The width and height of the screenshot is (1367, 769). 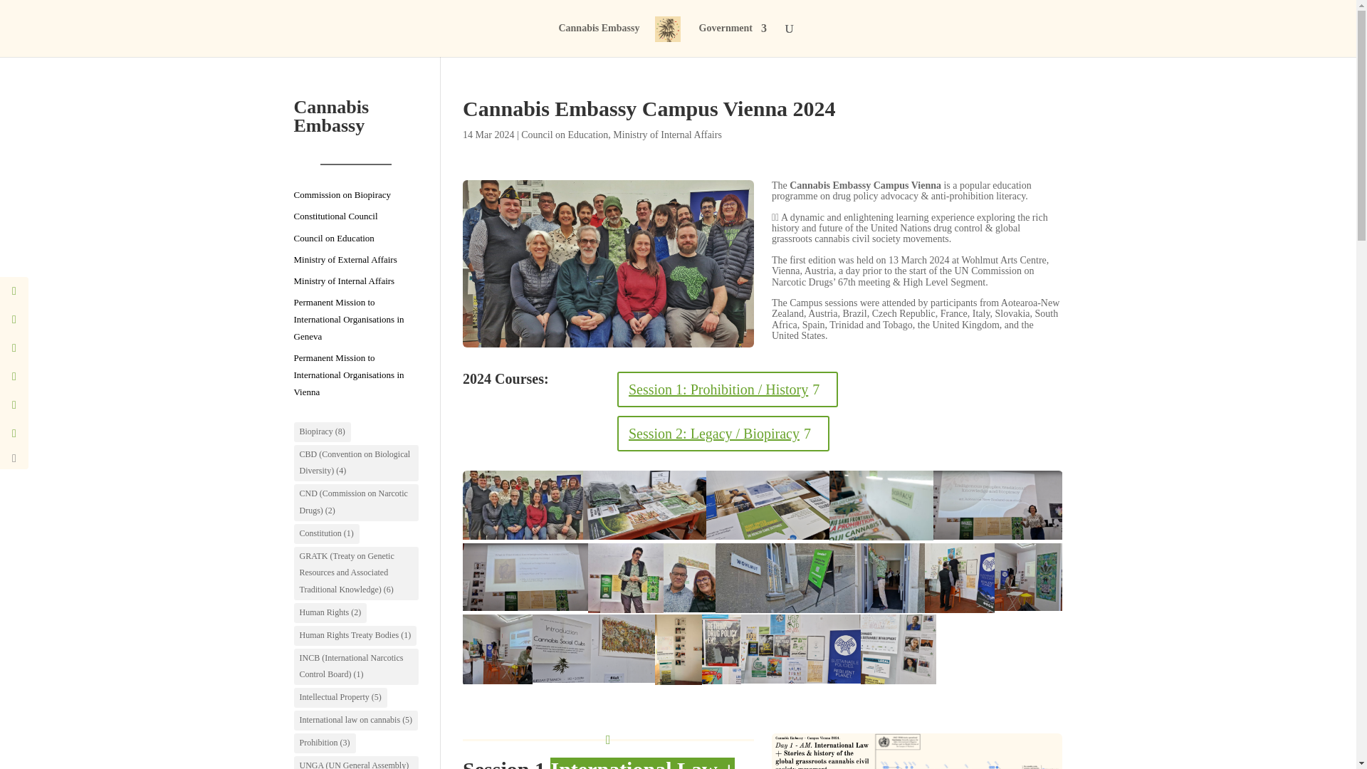 I want to click on Ministry of External Affairs, so click(x=345, y=259).